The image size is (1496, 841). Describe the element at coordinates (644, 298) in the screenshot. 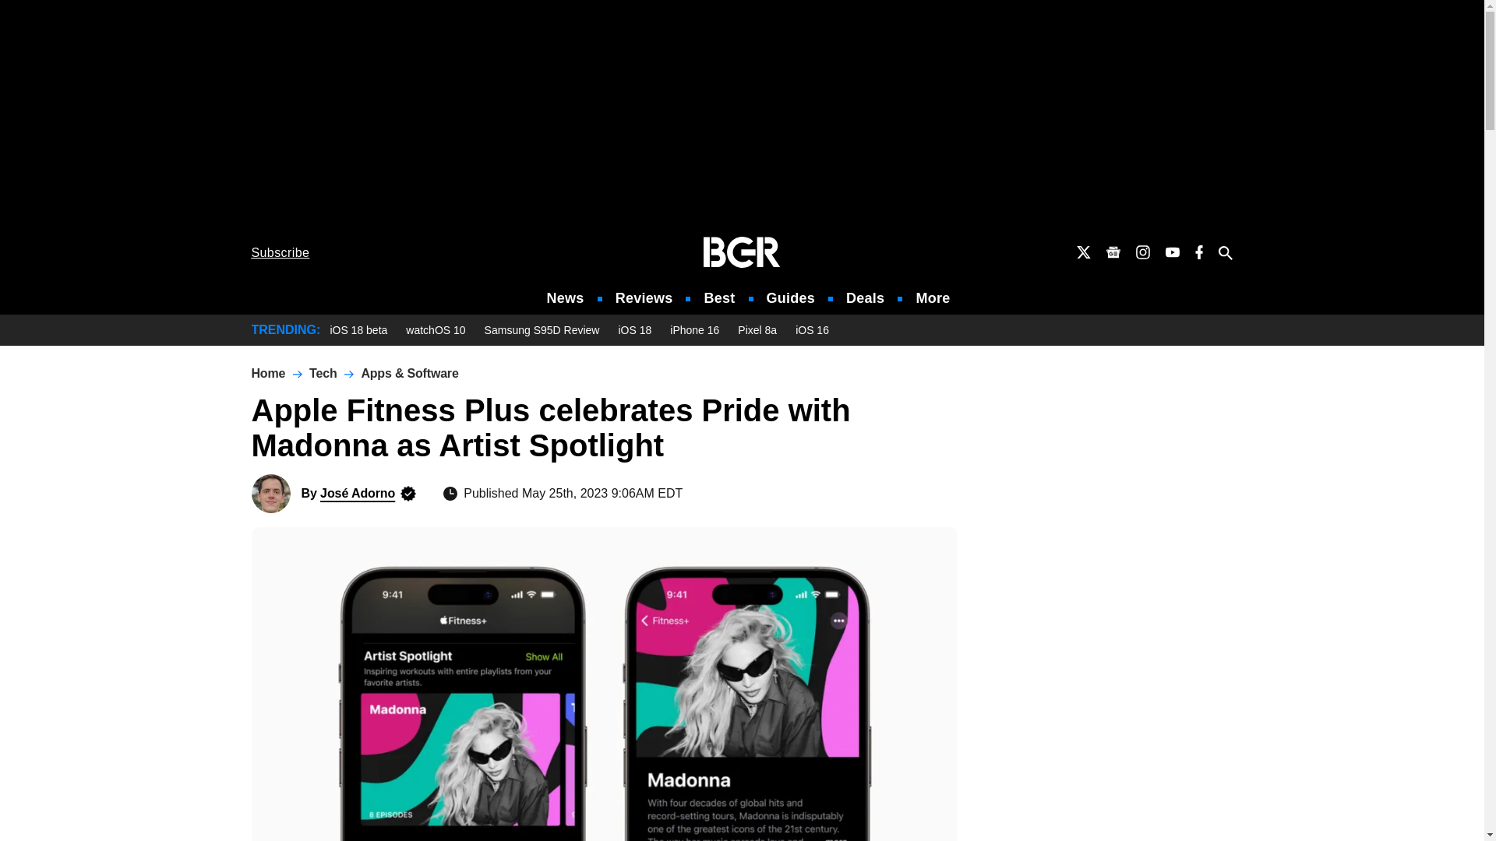

I see `Reviews` at that location.